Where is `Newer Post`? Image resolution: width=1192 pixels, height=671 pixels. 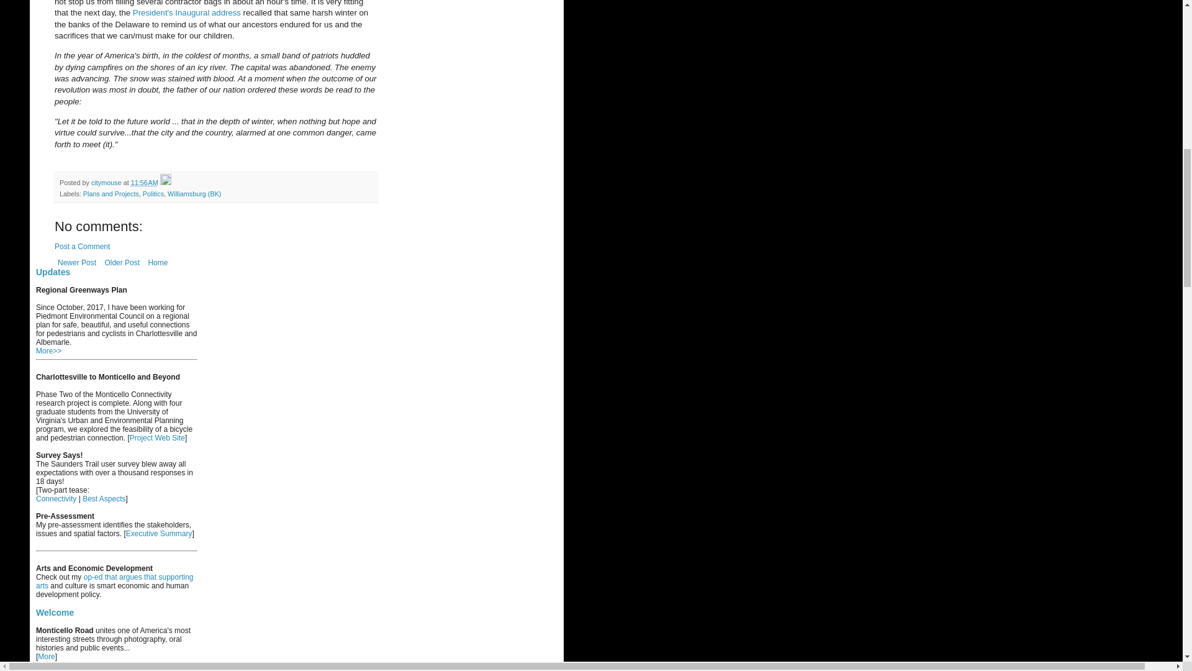 Newer Post is located at coordinates (77, 263).